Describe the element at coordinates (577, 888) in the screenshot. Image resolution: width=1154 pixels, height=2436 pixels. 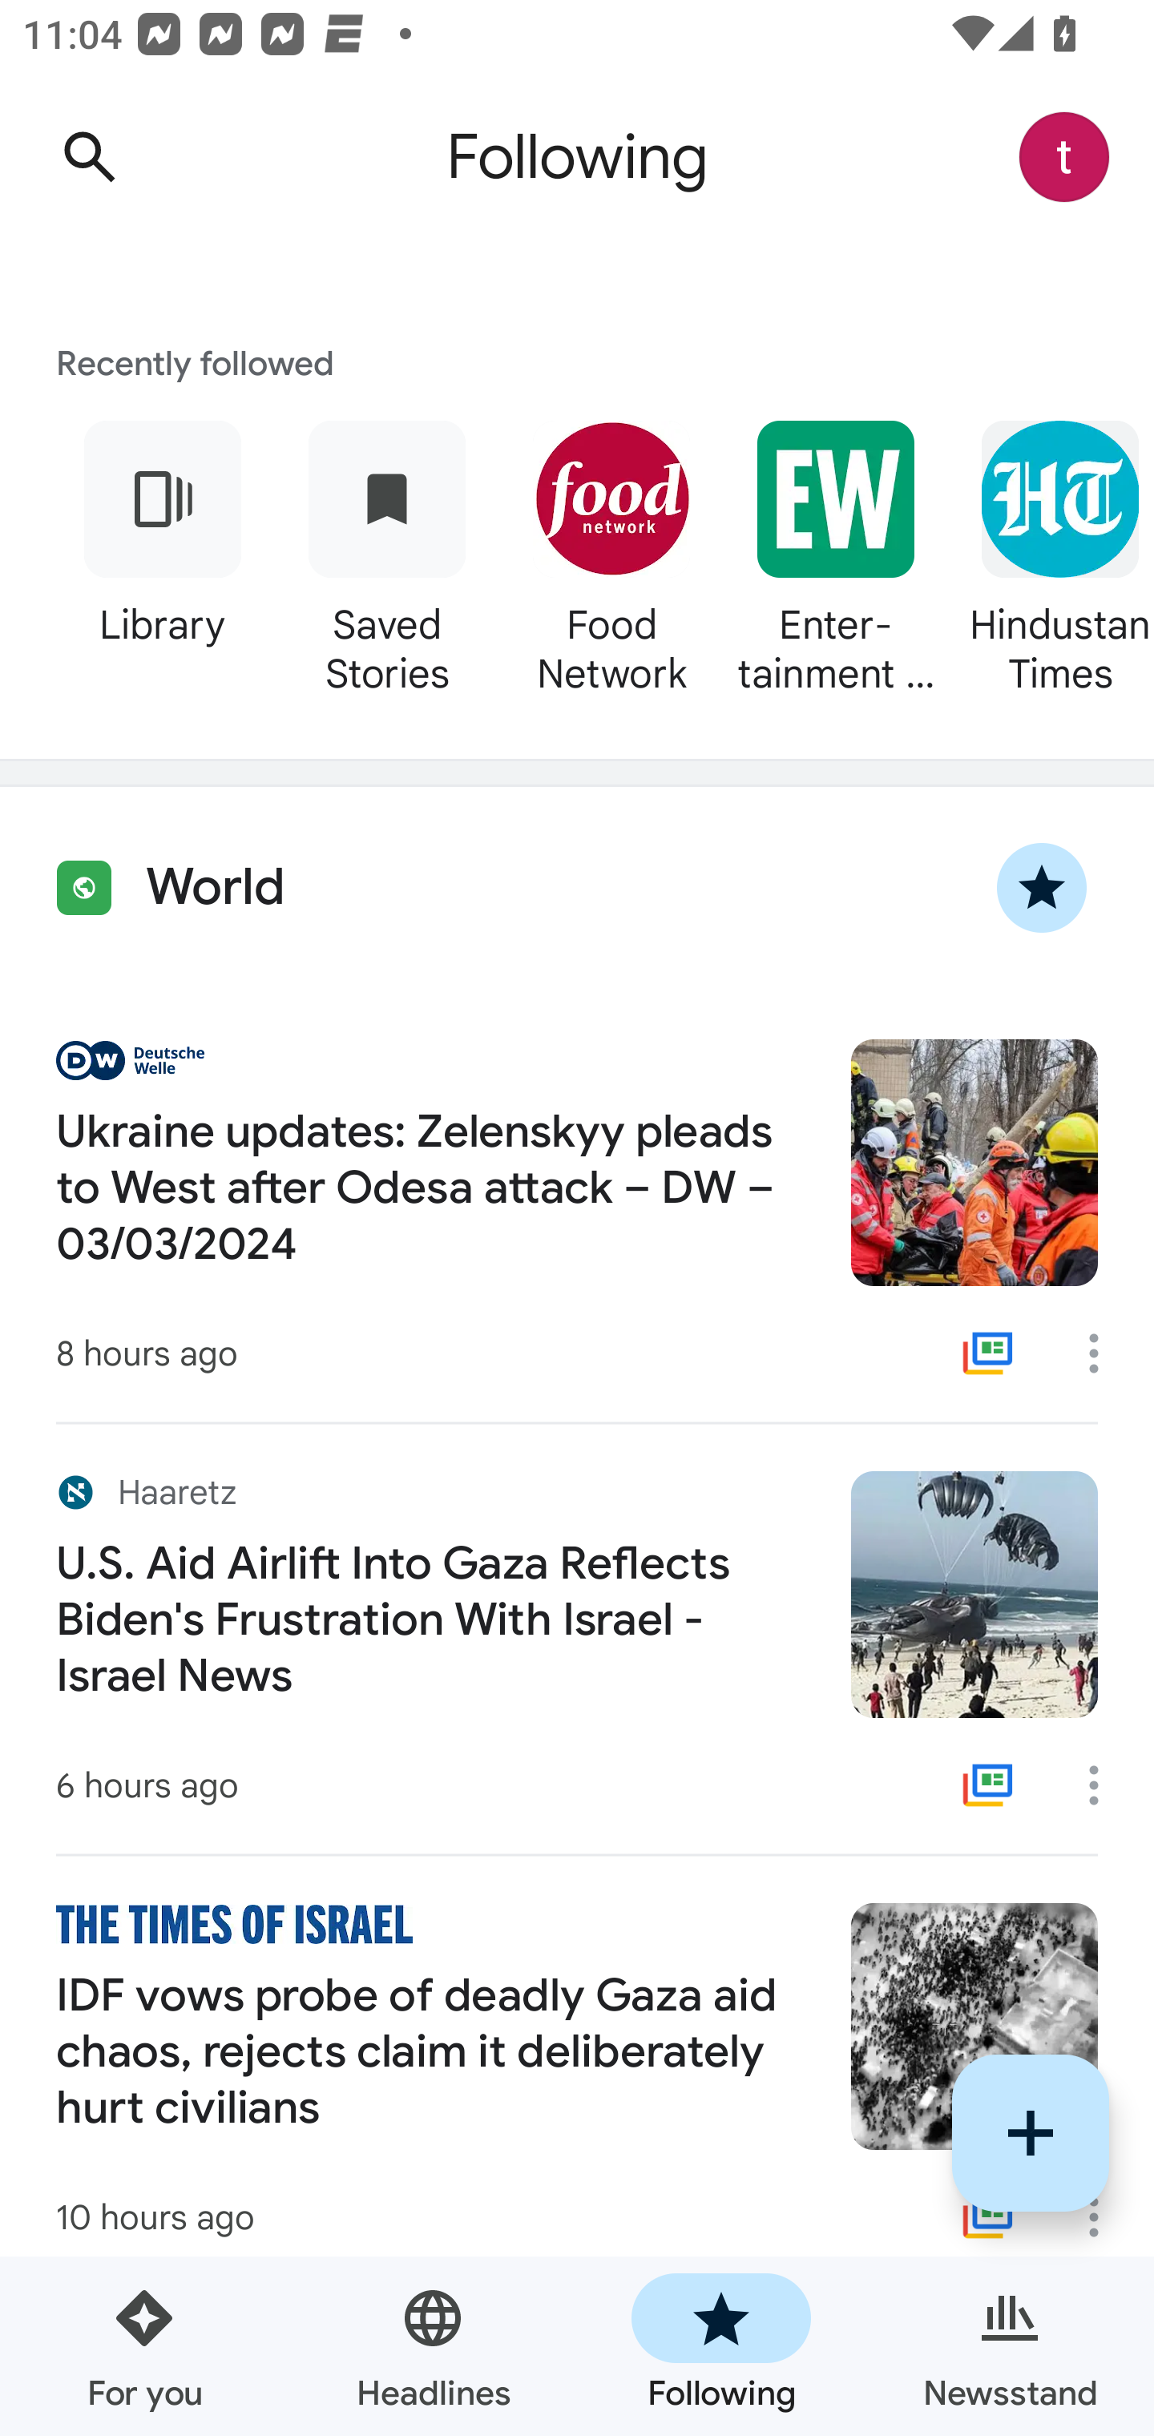
I see `World World Unfollow` at that location.